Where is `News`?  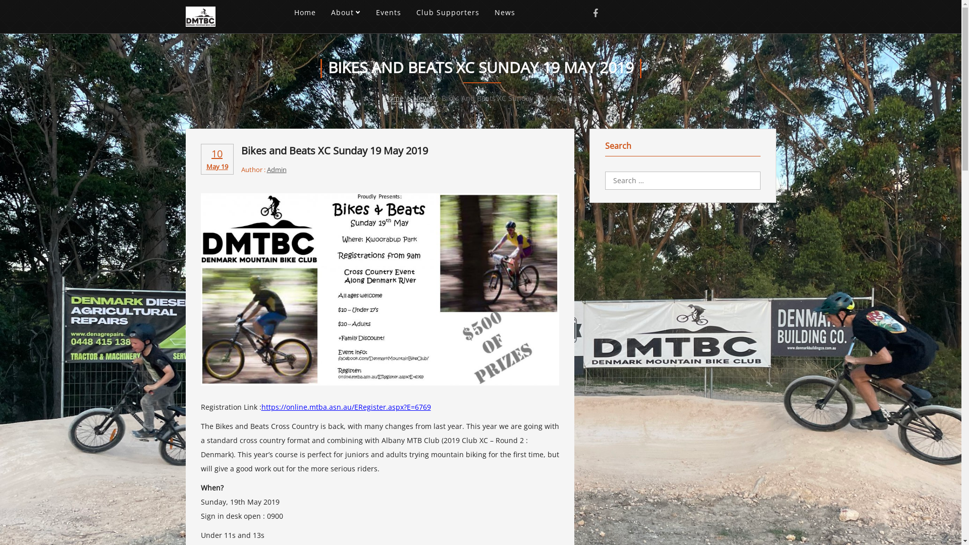 News is located at coordinates (505, 13).